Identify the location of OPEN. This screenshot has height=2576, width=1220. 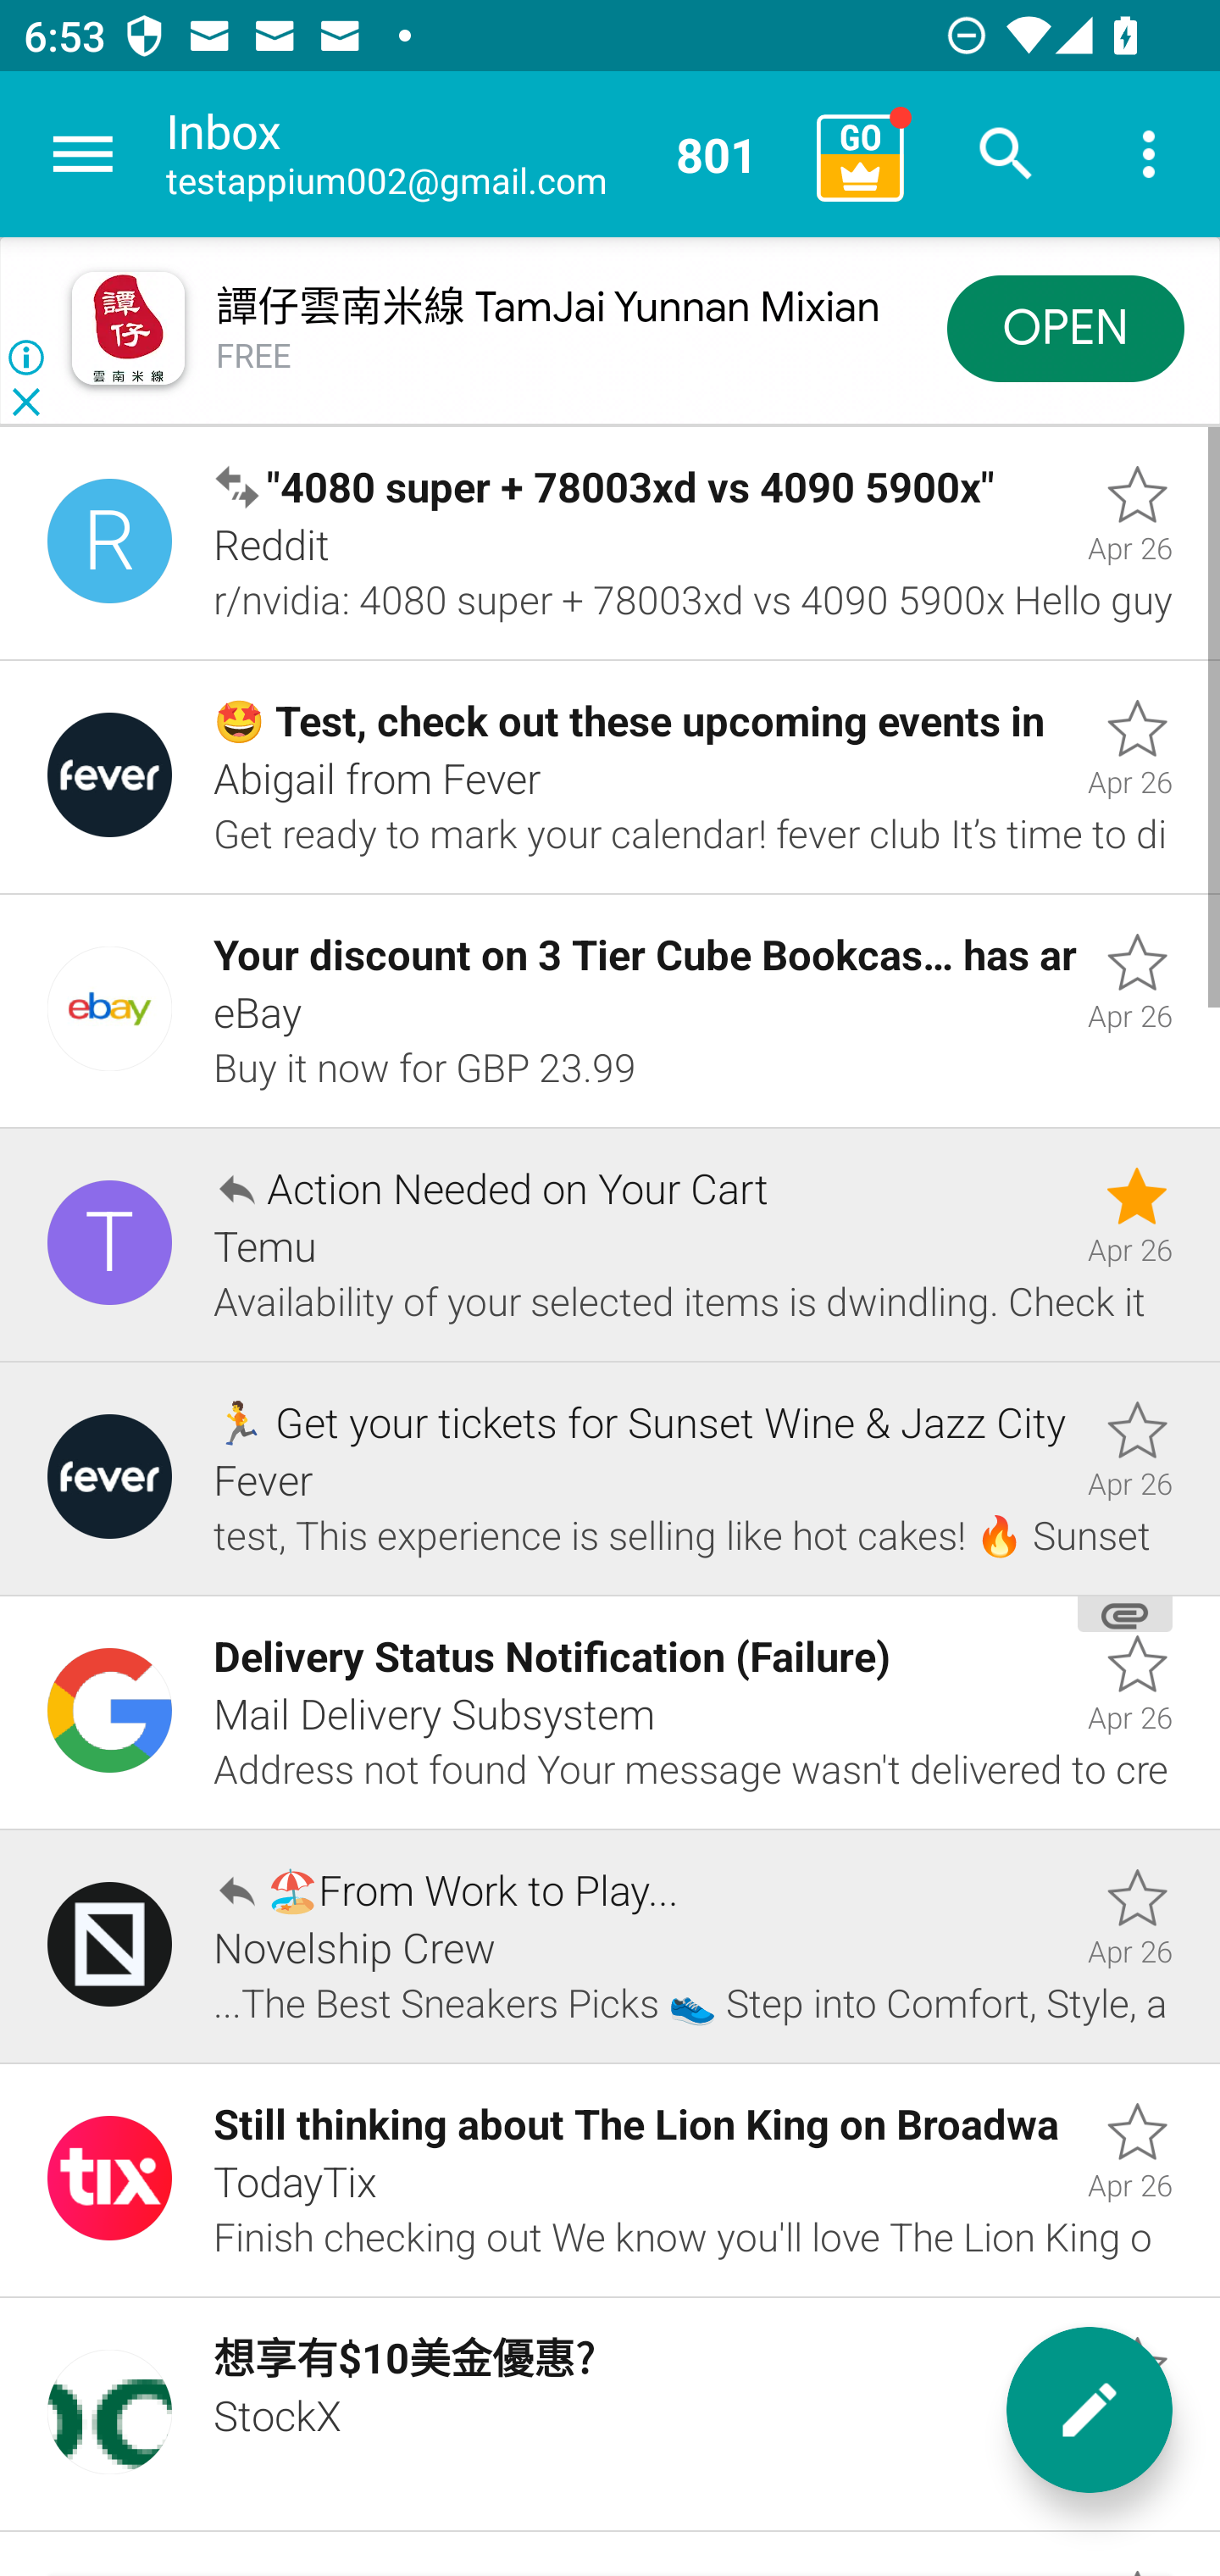
(1066, 327).